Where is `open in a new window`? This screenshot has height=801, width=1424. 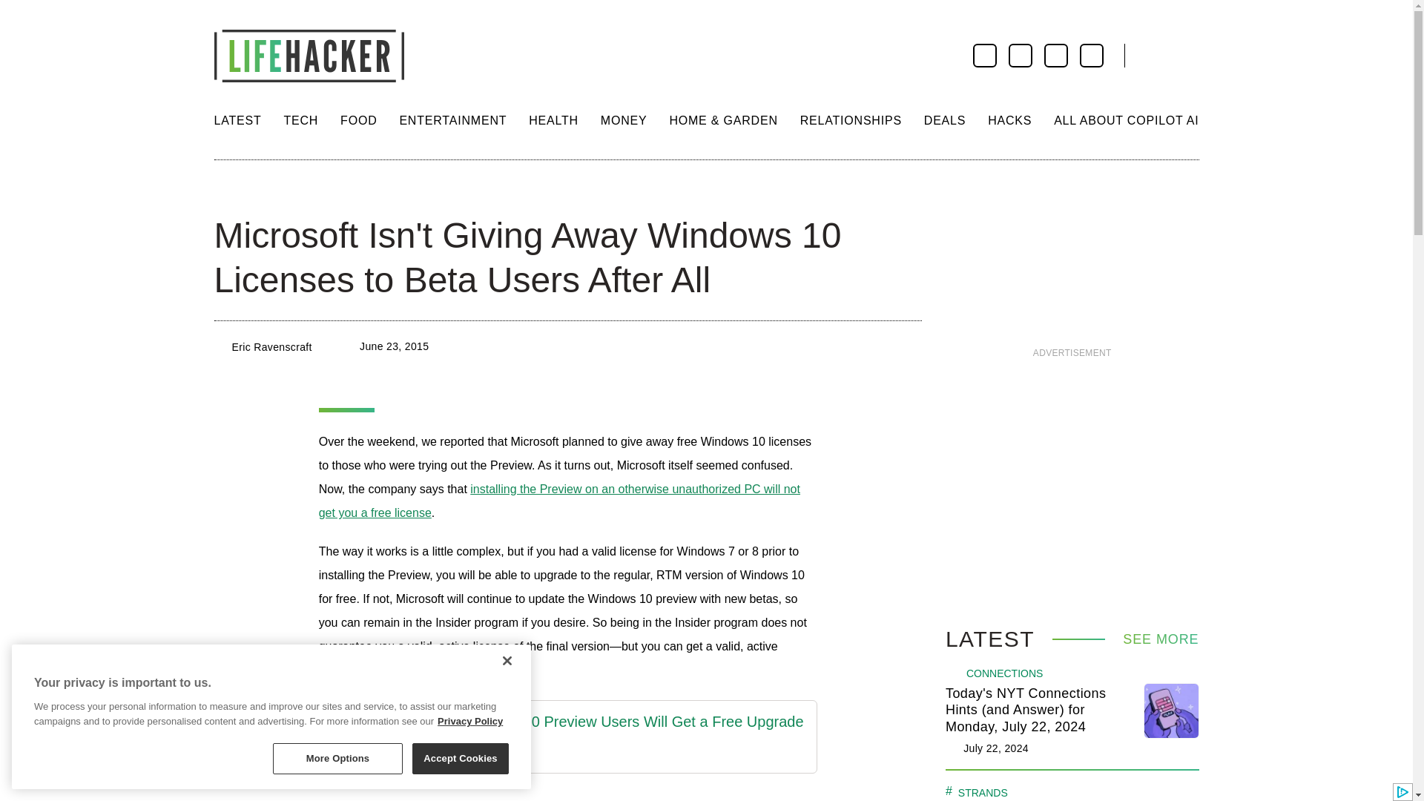 open in a new window is located at coordinates (568, 722).